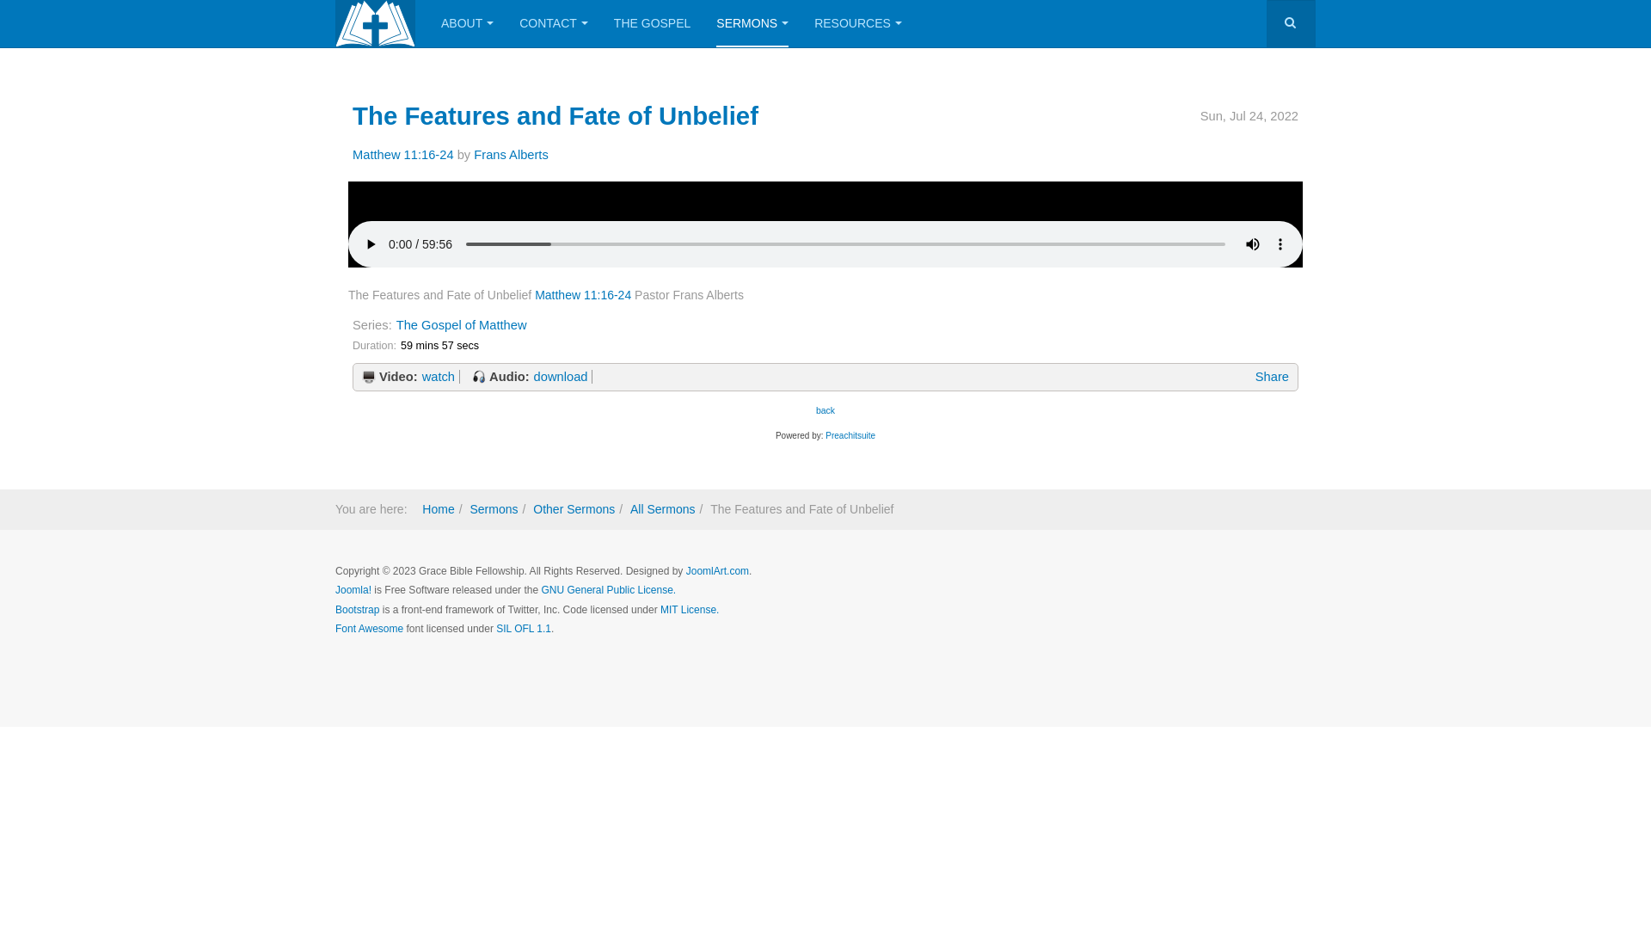 The height and width of the screenshot is (929, 1651). I want to click on Preachitsuite, so click(850, 435).